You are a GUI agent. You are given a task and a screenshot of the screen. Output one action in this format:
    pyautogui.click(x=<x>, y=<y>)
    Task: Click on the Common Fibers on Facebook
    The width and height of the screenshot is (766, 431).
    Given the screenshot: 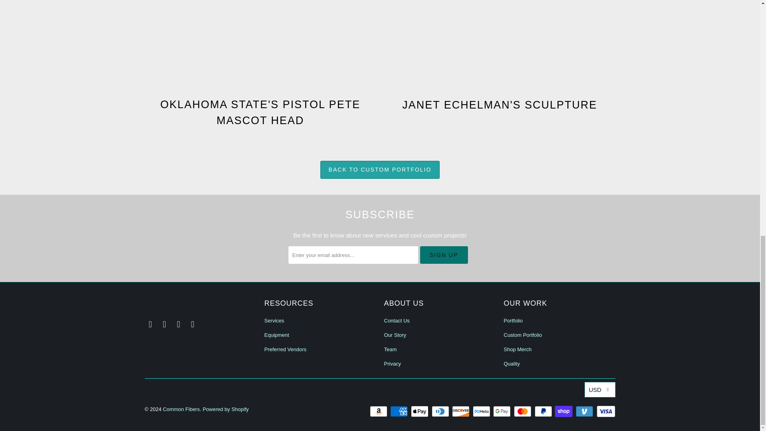 What is the action you would take?
    pyautogui.click(x=150, y=324)
    